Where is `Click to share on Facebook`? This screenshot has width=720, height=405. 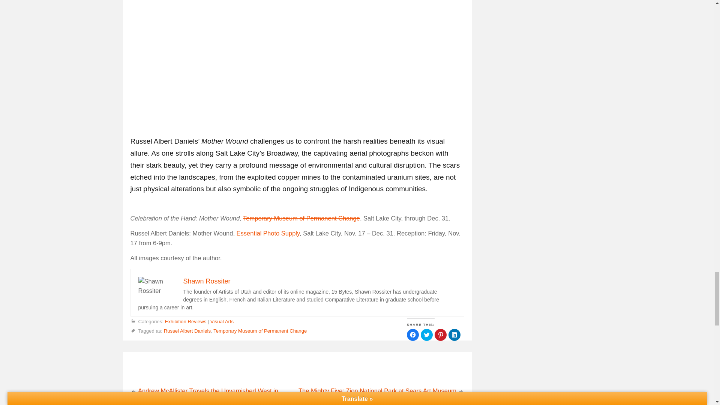
Click to share on Facebook is located at coordinates (412, 334).